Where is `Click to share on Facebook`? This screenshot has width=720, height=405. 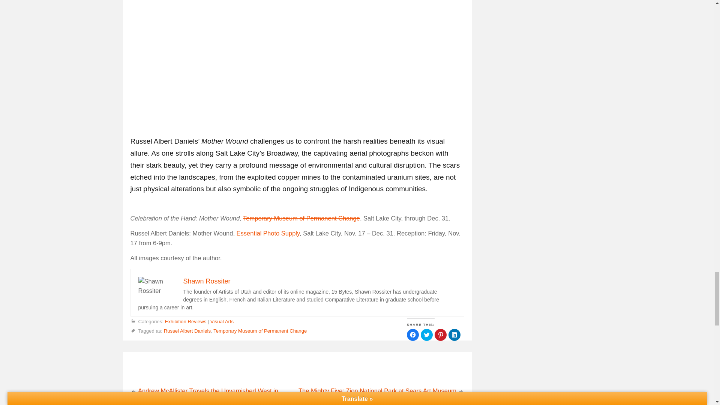
Click to share on Facebook is located at coordinates (412, 334).